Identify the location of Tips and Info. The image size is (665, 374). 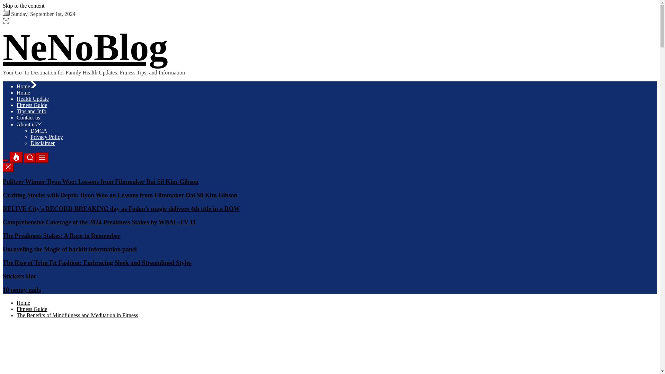
(32, 112).